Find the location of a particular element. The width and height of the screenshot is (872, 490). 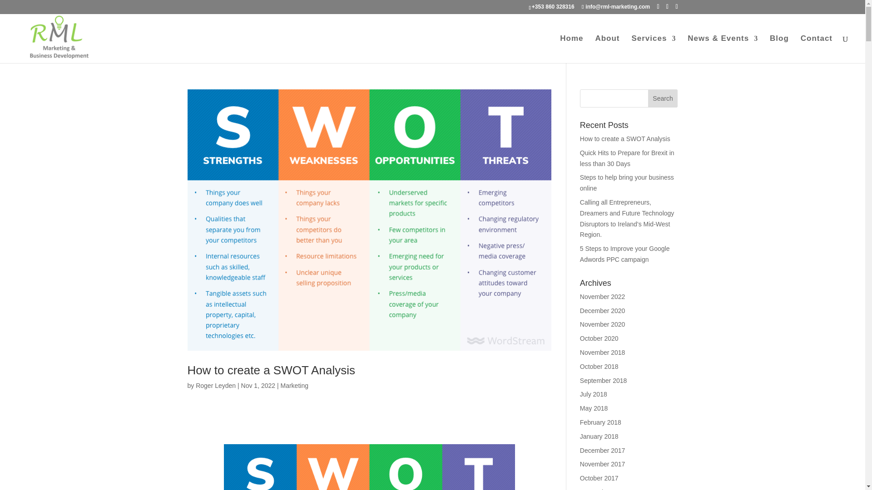

Services is located at coordinates (654, 49).